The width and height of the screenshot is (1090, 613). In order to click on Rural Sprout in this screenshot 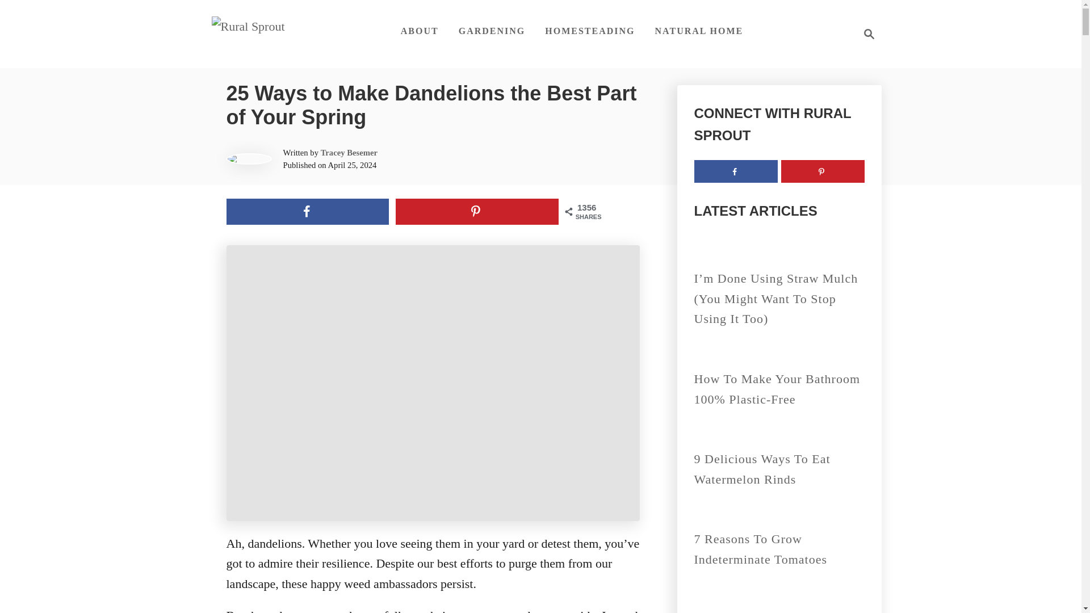, I will do `click(865, 34)`.